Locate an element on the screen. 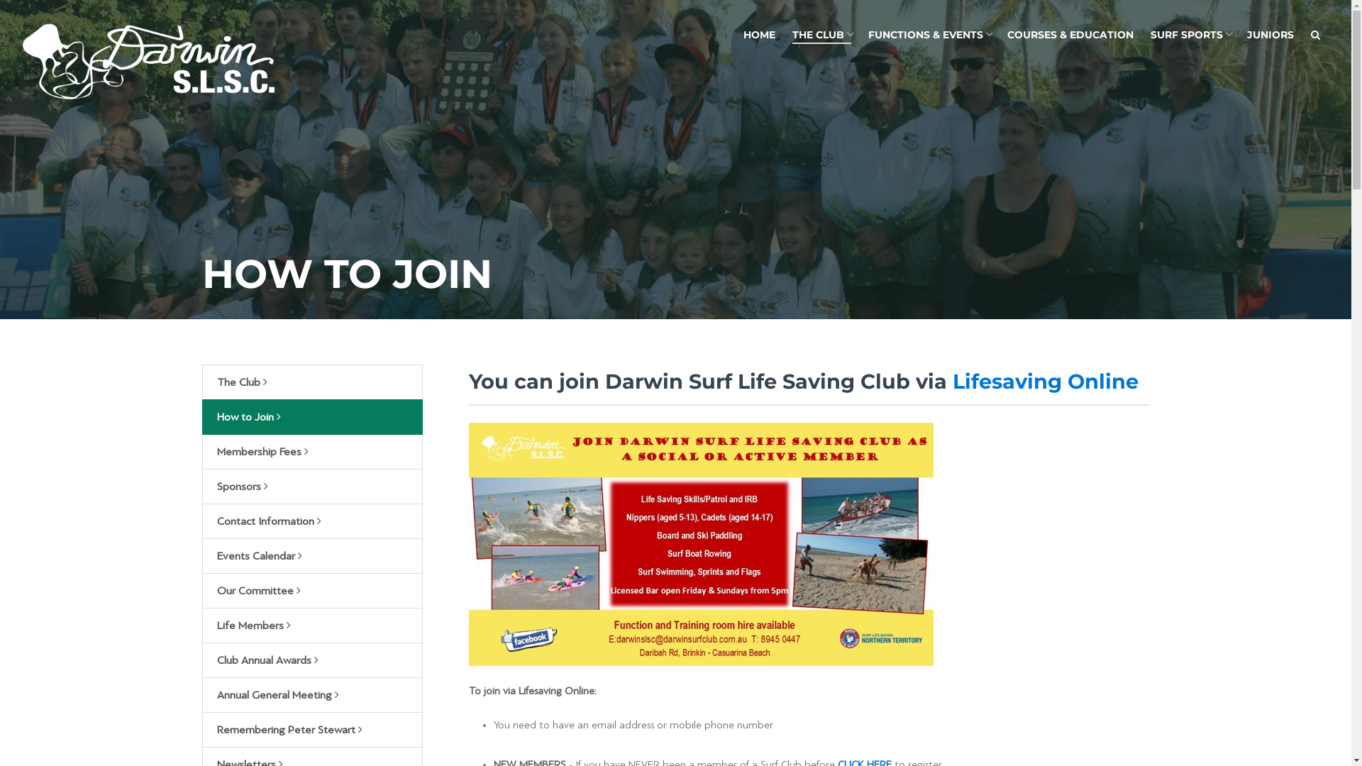  Sponsors  is located at coordinates (312, 487).